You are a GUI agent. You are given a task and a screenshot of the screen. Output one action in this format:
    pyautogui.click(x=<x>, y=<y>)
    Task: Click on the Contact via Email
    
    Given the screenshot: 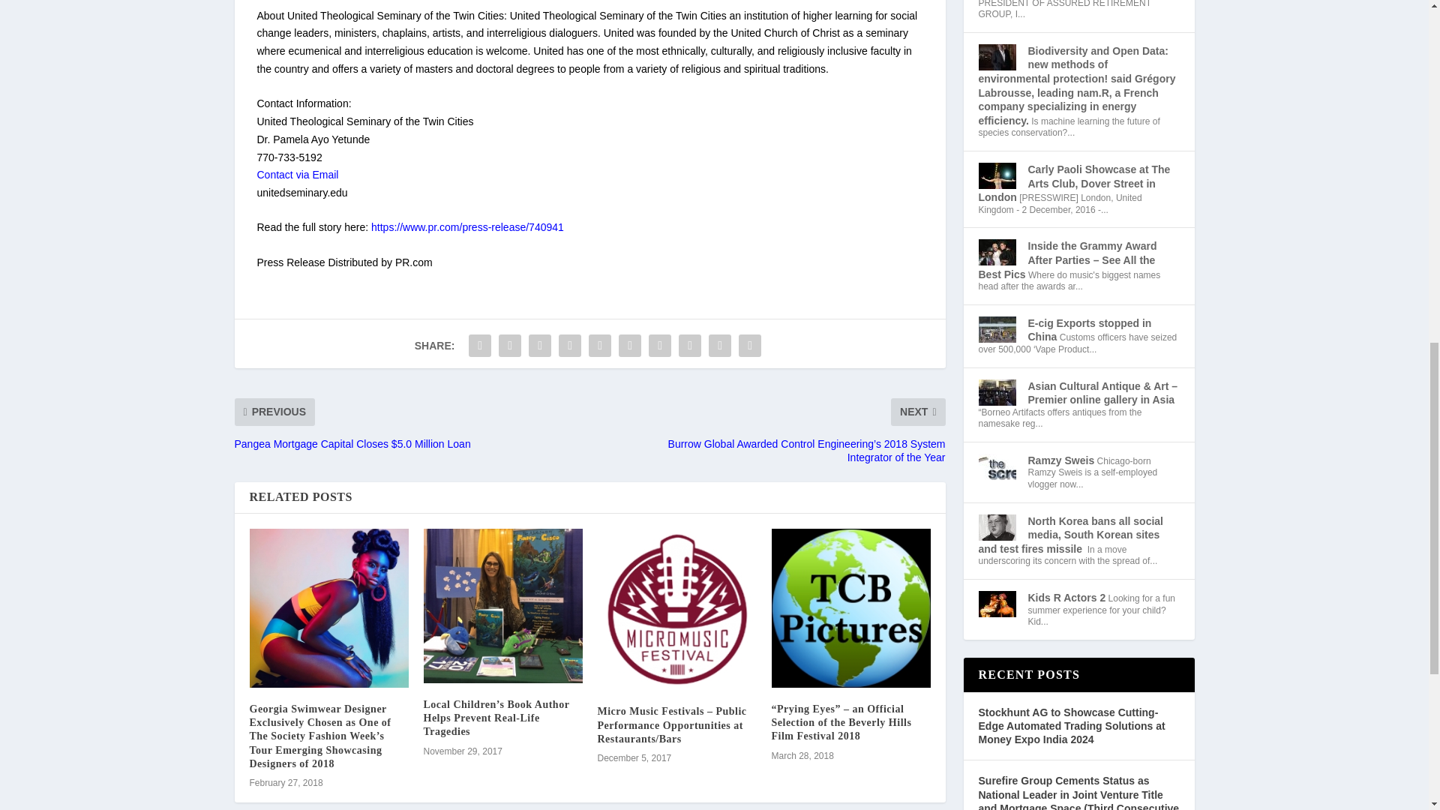 What is the action you would take?
    pyautogui.click(x=297, y=174)
    